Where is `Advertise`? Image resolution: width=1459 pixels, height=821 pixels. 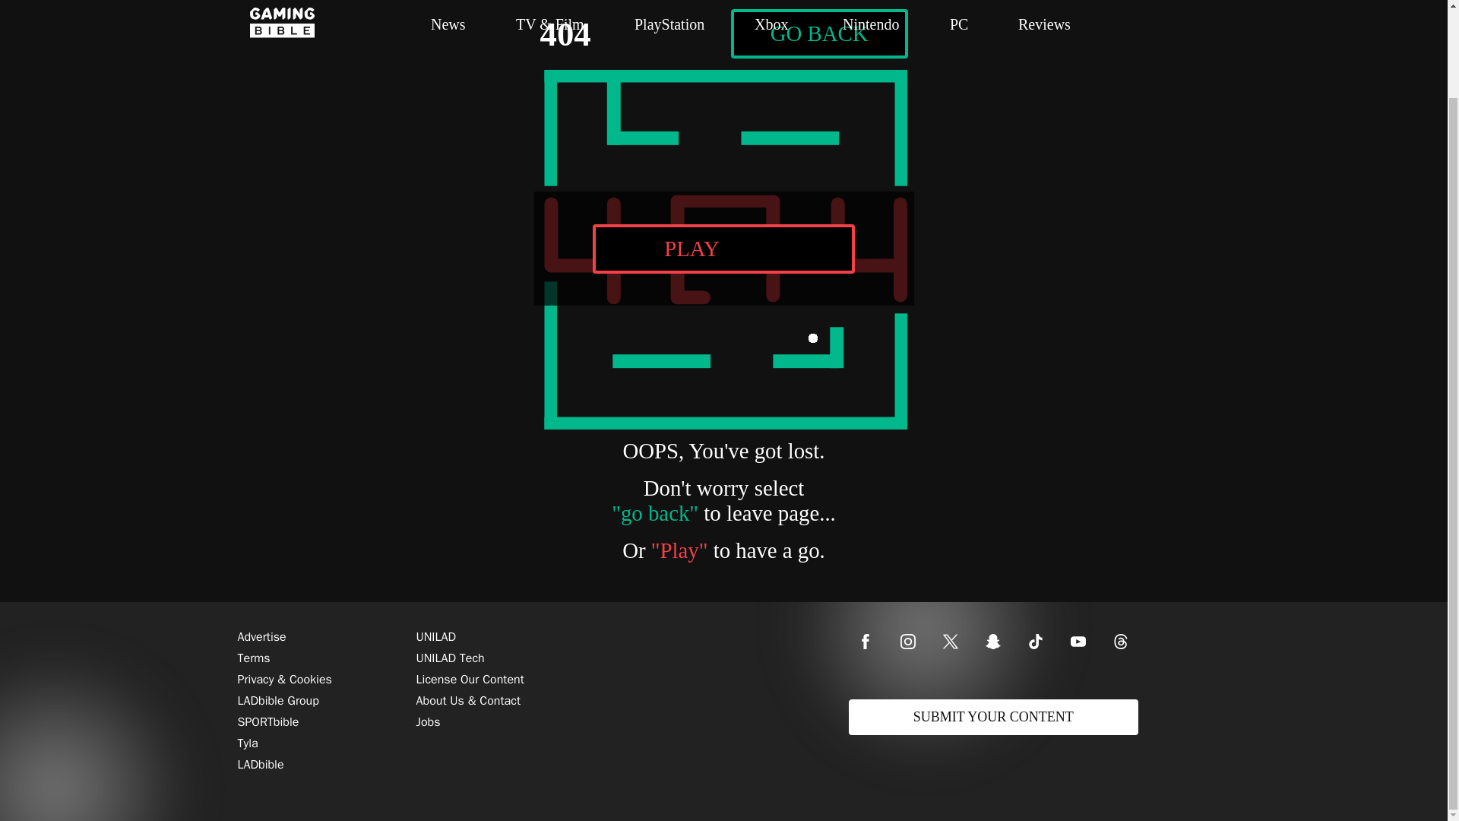
Advertise is located at coordinates (450, 658).